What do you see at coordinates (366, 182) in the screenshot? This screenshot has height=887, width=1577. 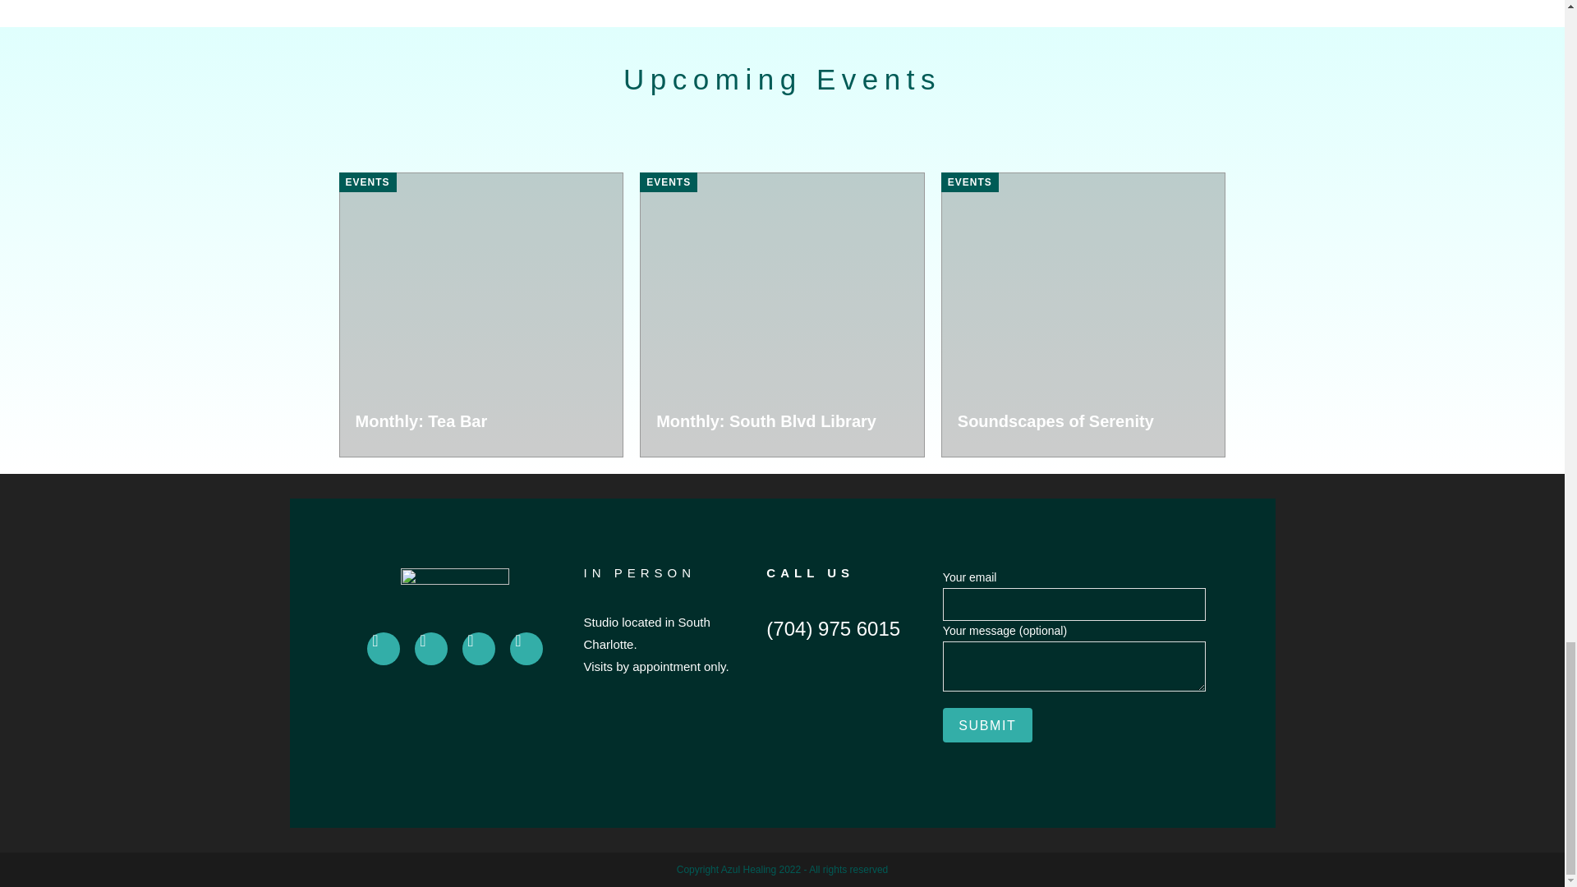 I see `EVENTS` at bounding box center [366, 182].